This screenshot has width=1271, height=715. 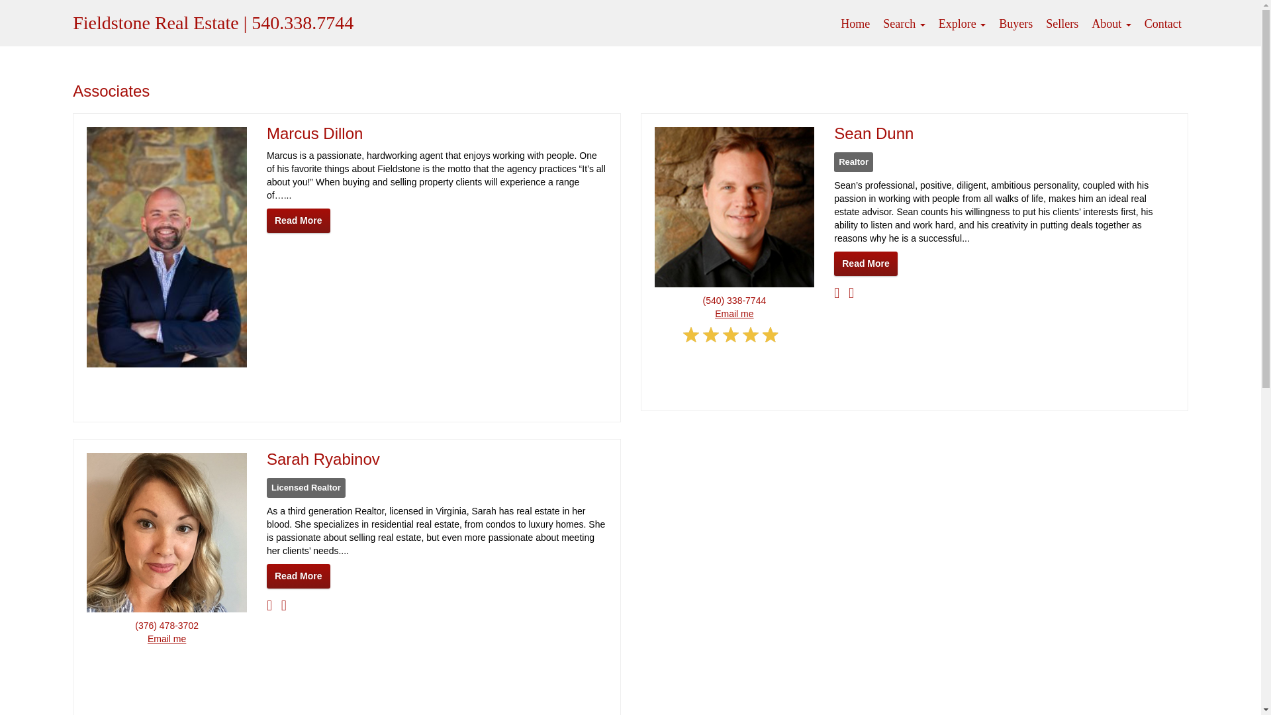 I want to click on Buyers, so click(x=1015, y=23).